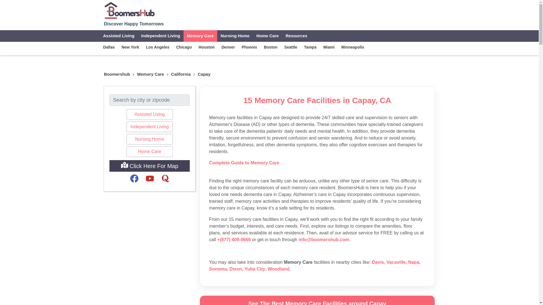 The height and width of the screenshot is (305, 543). I want to click on Memory Care in Phoenix, Arizona, so click(249, 47).